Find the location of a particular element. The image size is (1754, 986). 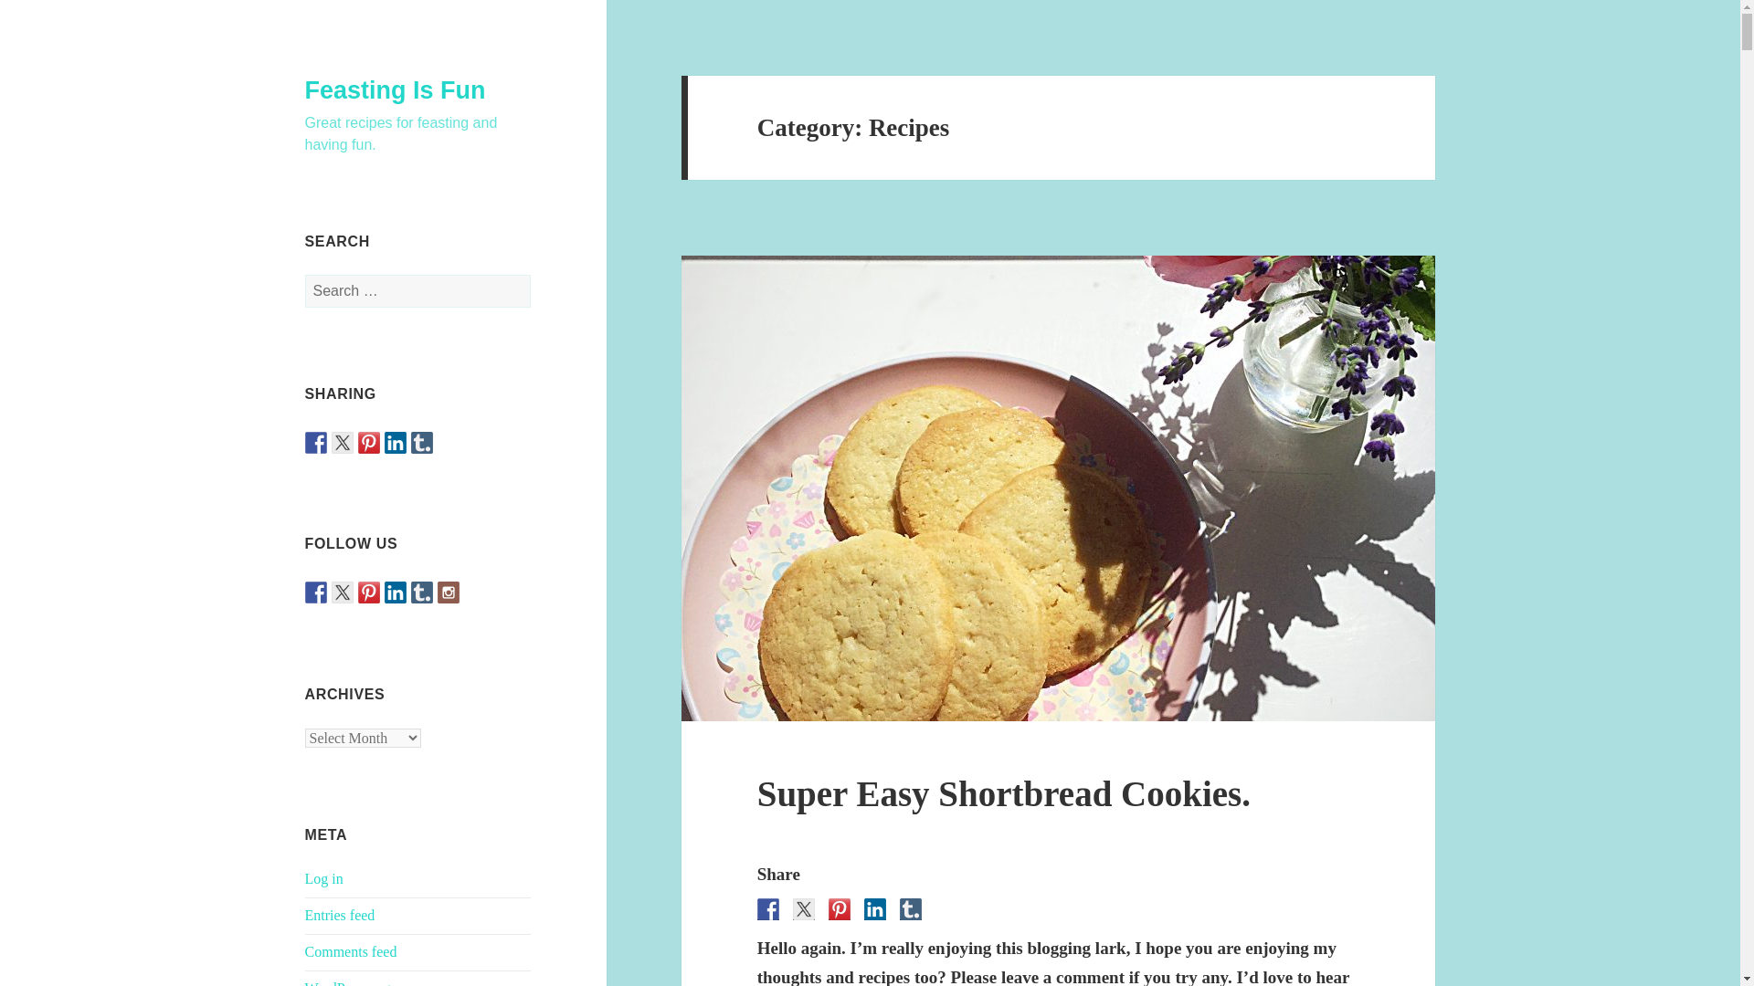

Follow us on Twitter is located at coordinates (342, 592).